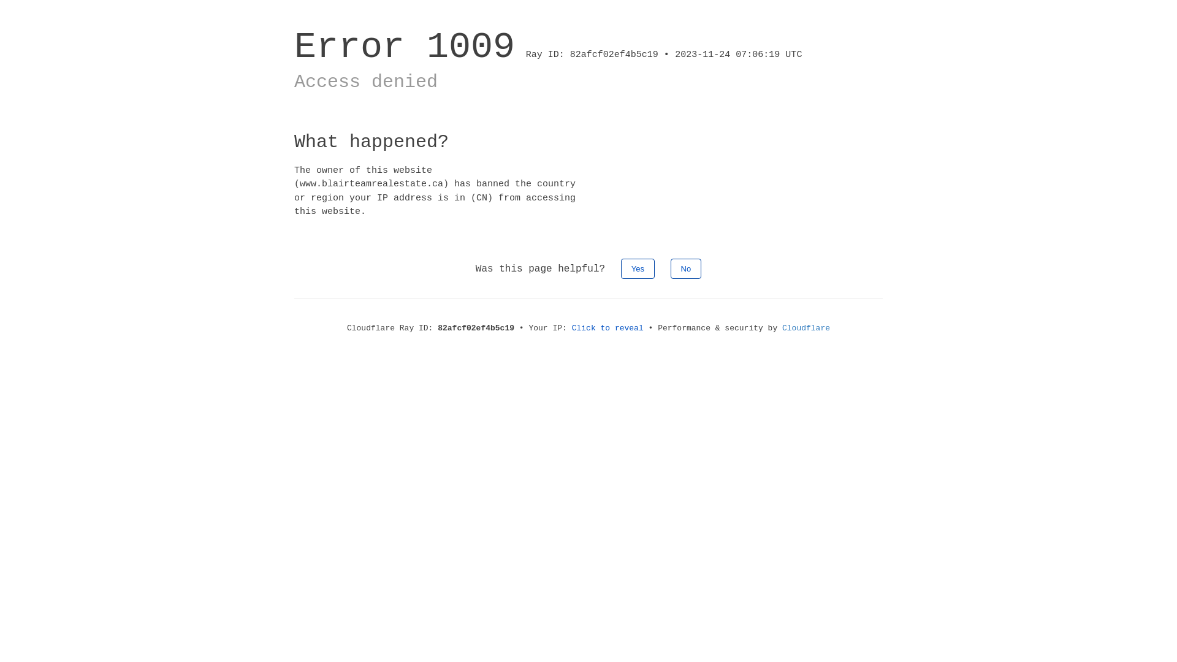 Image resolution: width=1177 pixels, height=662 pixels. What do you see at coordinates (638, 268) in the screenshot?
I see `Yes` at bounding box center [638, 268].